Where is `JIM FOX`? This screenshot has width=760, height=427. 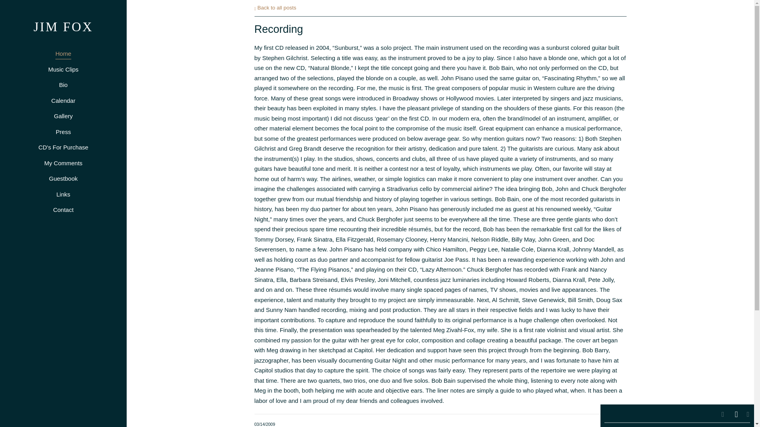
JIM FOX is located at coordinates (63, 28).